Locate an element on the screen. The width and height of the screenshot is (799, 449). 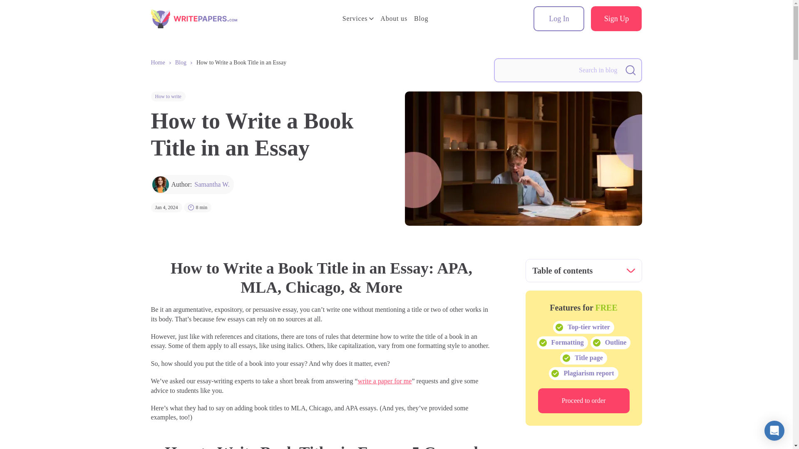
About us is located at coordinates (394, 19).